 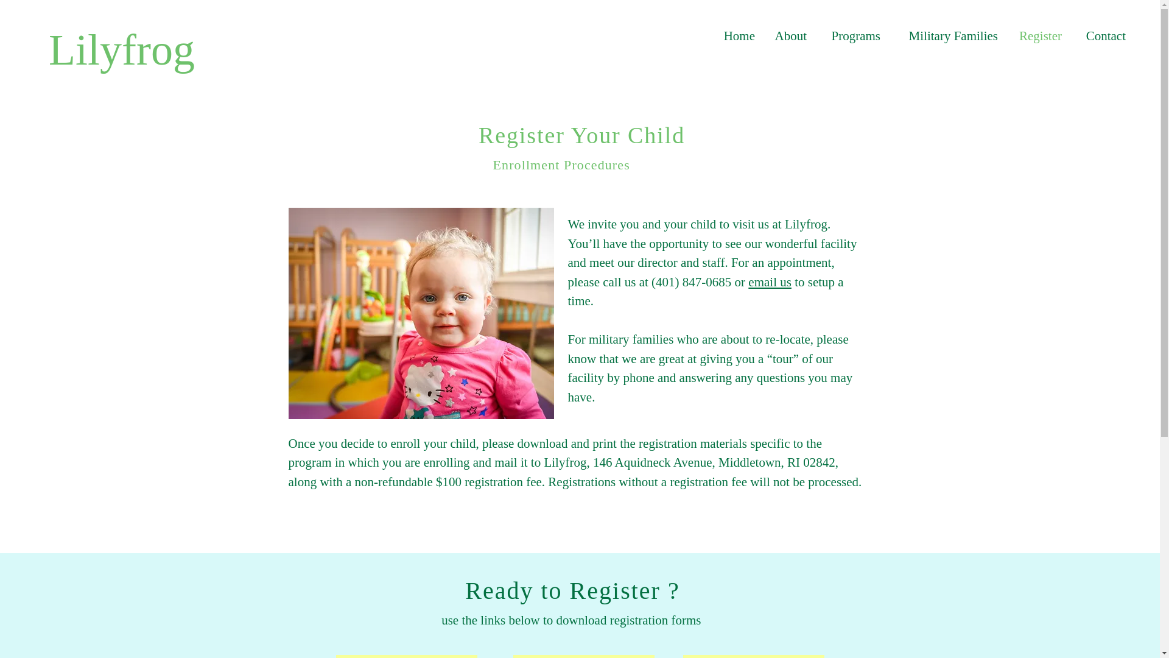 I want to click on email us, so click(x=770, y=282).